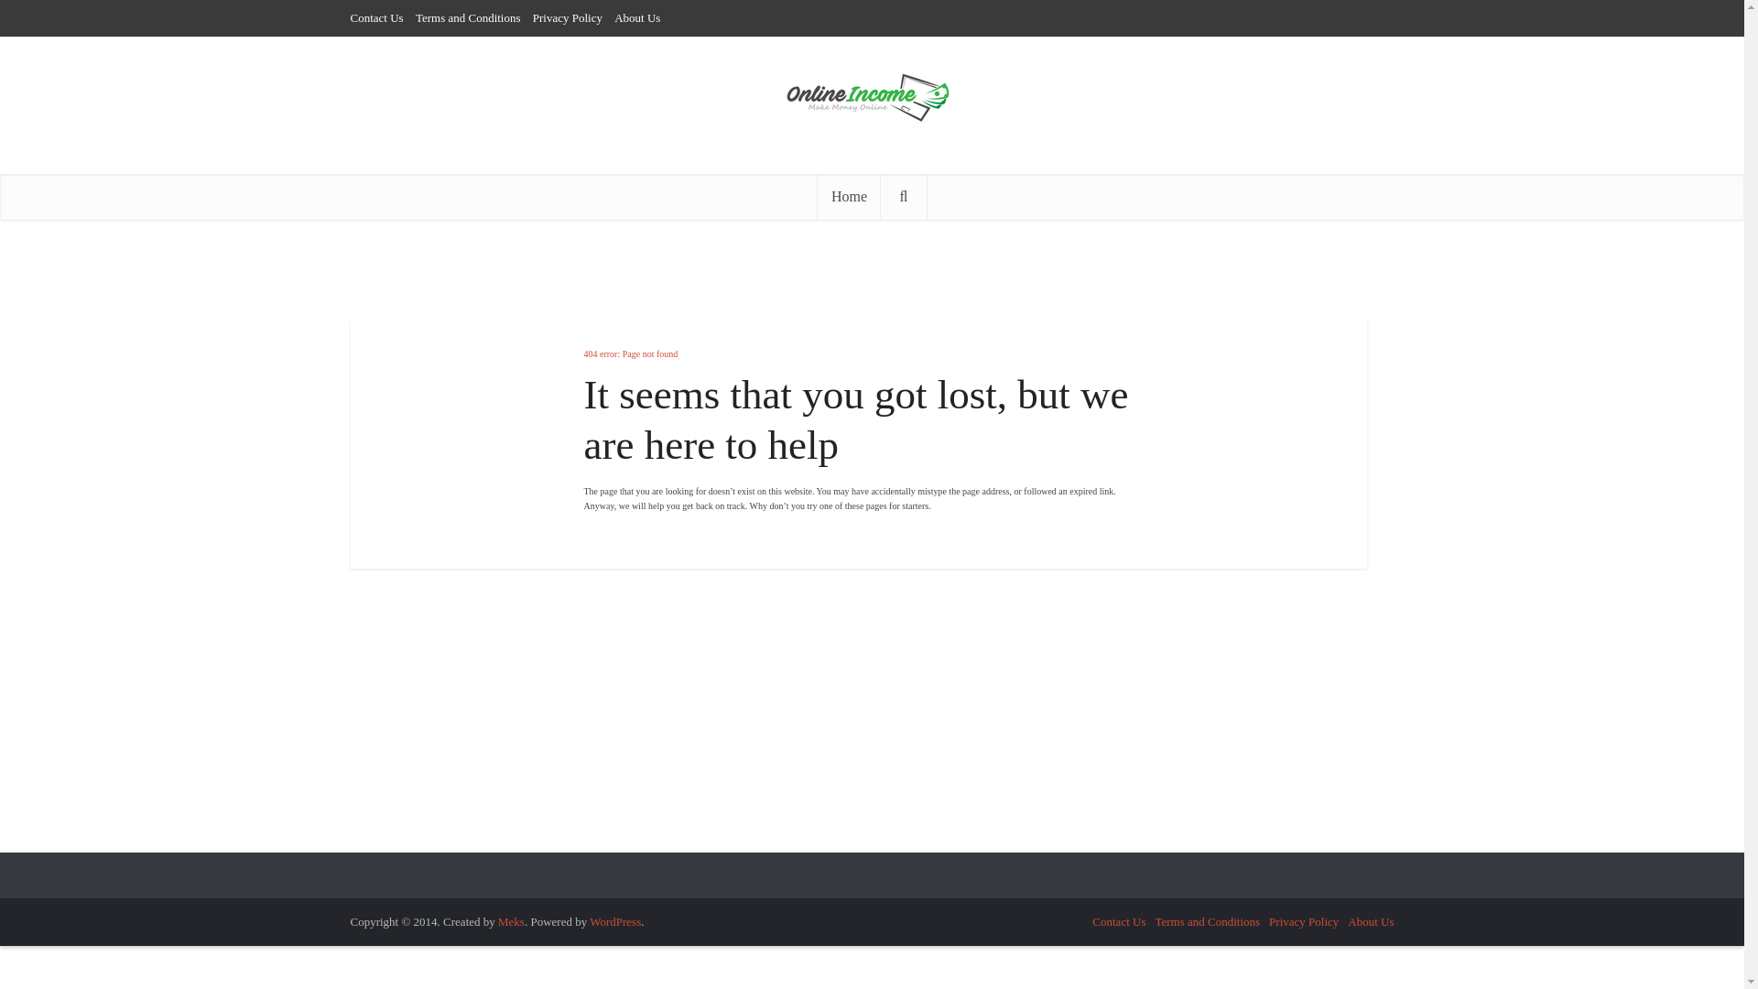 This screenshot has height=989, width=1758. Describe the element at coordinates (675, 711) in the screenshot. I see `Advertisement` at that location.